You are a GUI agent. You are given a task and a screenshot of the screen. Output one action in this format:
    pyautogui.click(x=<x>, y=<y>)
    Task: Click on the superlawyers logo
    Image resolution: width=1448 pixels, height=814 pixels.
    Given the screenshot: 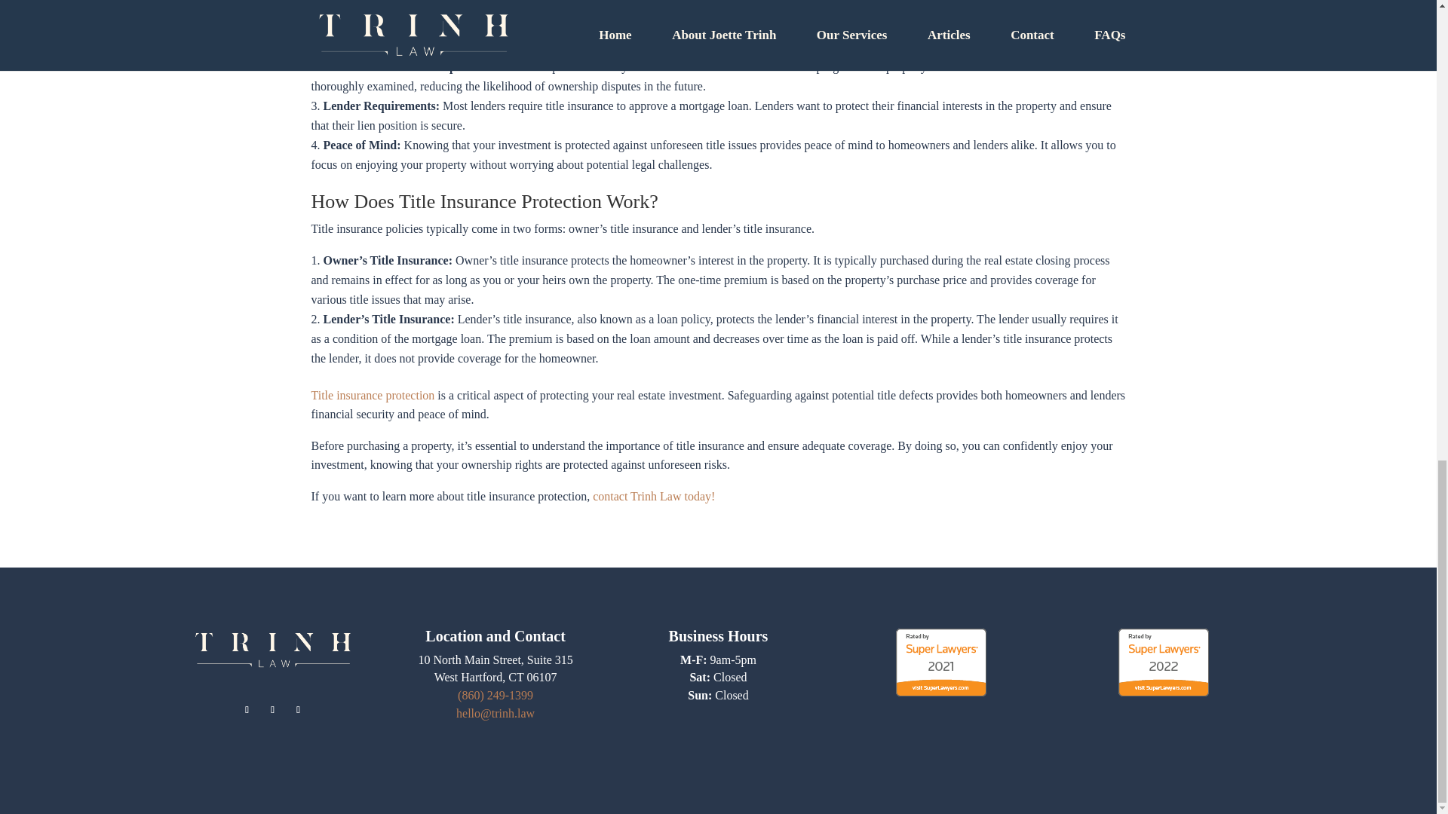 What is the action you would take?
    pyautogui.click(x=941, y=662)
    